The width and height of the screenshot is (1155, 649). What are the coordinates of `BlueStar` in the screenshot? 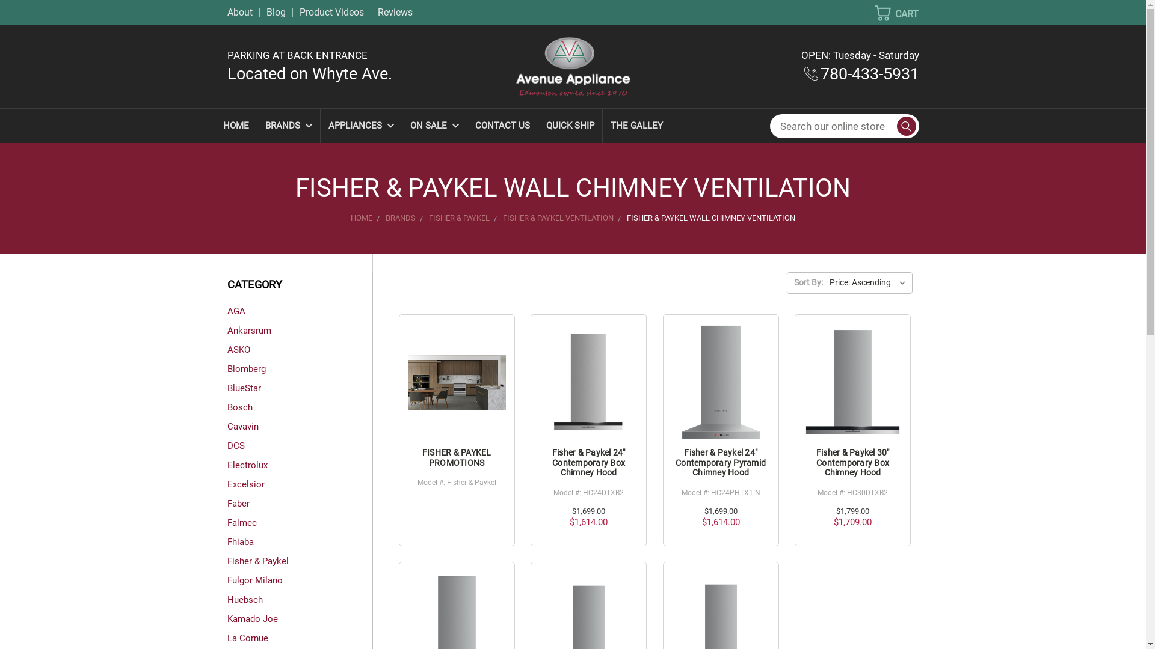 It's located at (300, 388).